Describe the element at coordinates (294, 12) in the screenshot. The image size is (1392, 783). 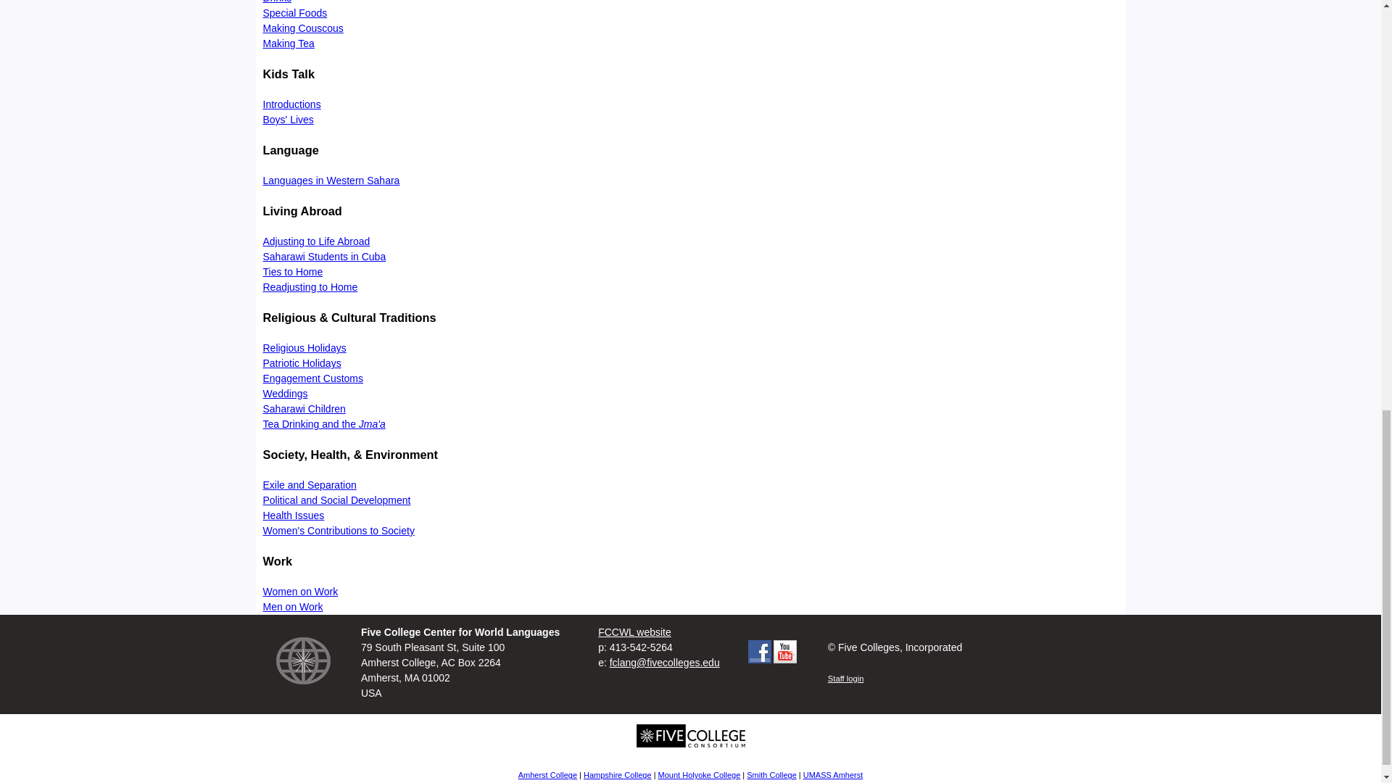
I see `Special Foods` at that location.